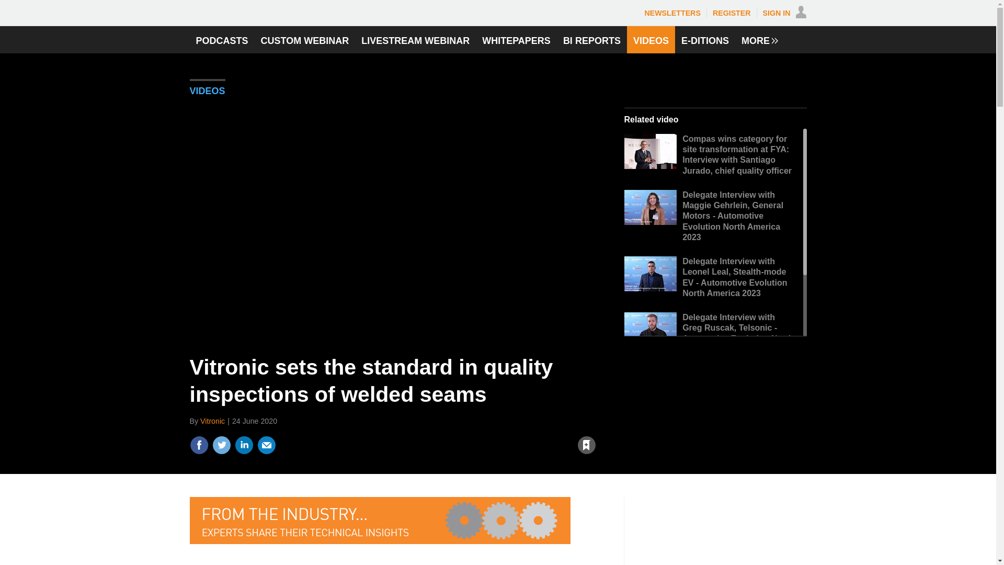  Describe the element at coordinates (222, 39) in the screenshot. I see `PODCASTS` at that location.